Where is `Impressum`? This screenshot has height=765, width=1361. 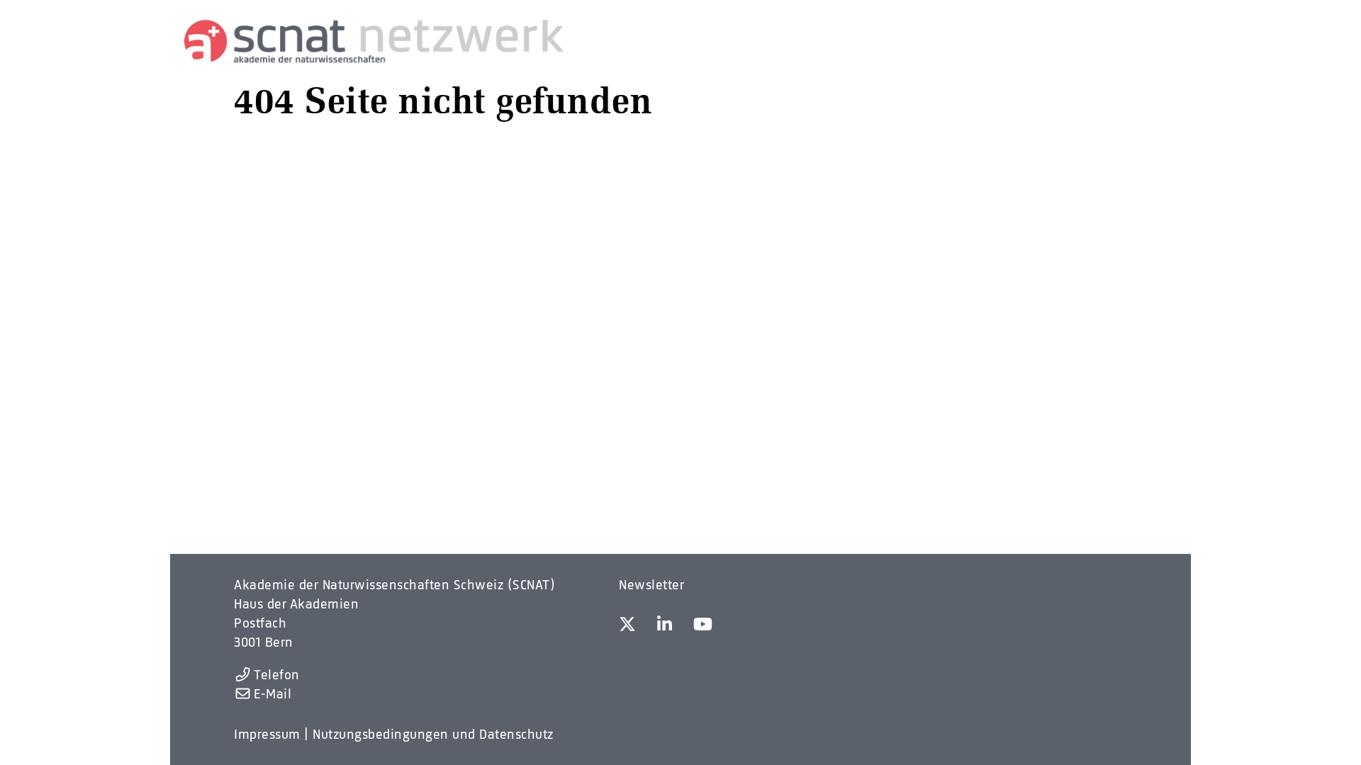 Impressum is located at coordinates (267, 734).